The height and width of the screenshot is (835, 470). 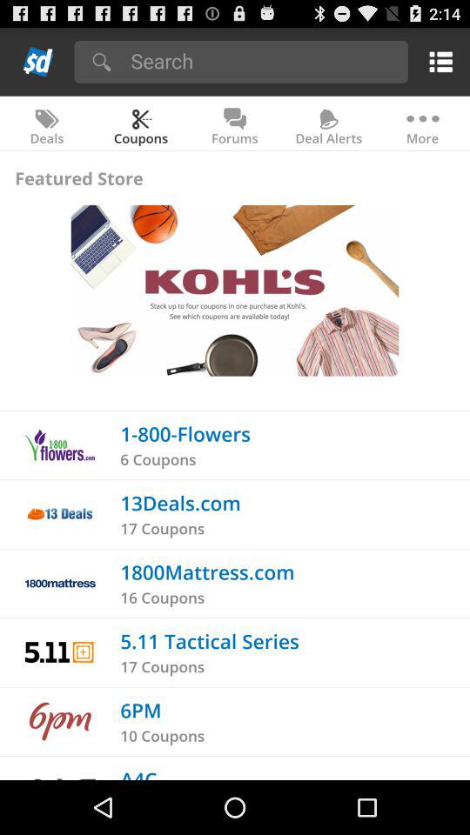 What do you see at coordinates (263, 61) in the screenshot?
I see `search app` at bounding box center [263, 61].